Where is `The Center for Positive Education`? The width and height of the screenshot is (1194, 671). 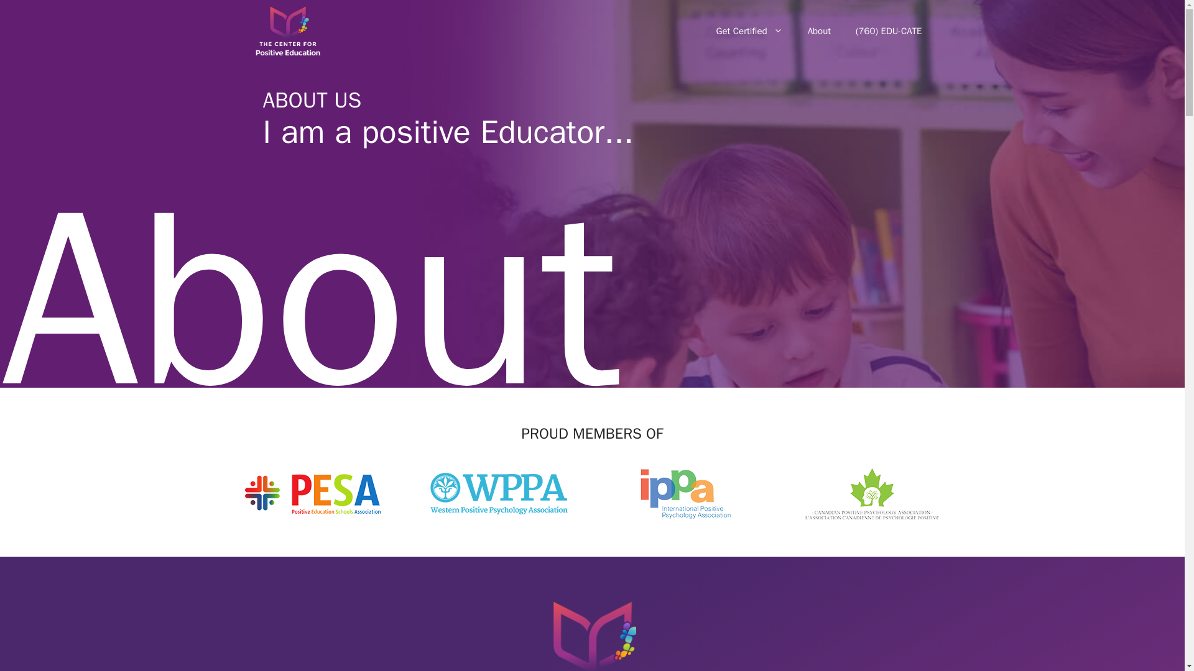 The Center for Positive Education is located at coordinates (290, 31).